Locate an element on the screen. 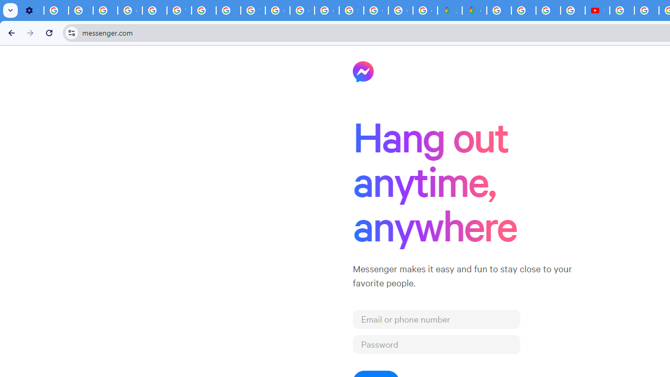 Image resolution: width=670 pixels, height=377 pixels. Privacy Help Center - Policies Help is located at coordinates (228, 10).